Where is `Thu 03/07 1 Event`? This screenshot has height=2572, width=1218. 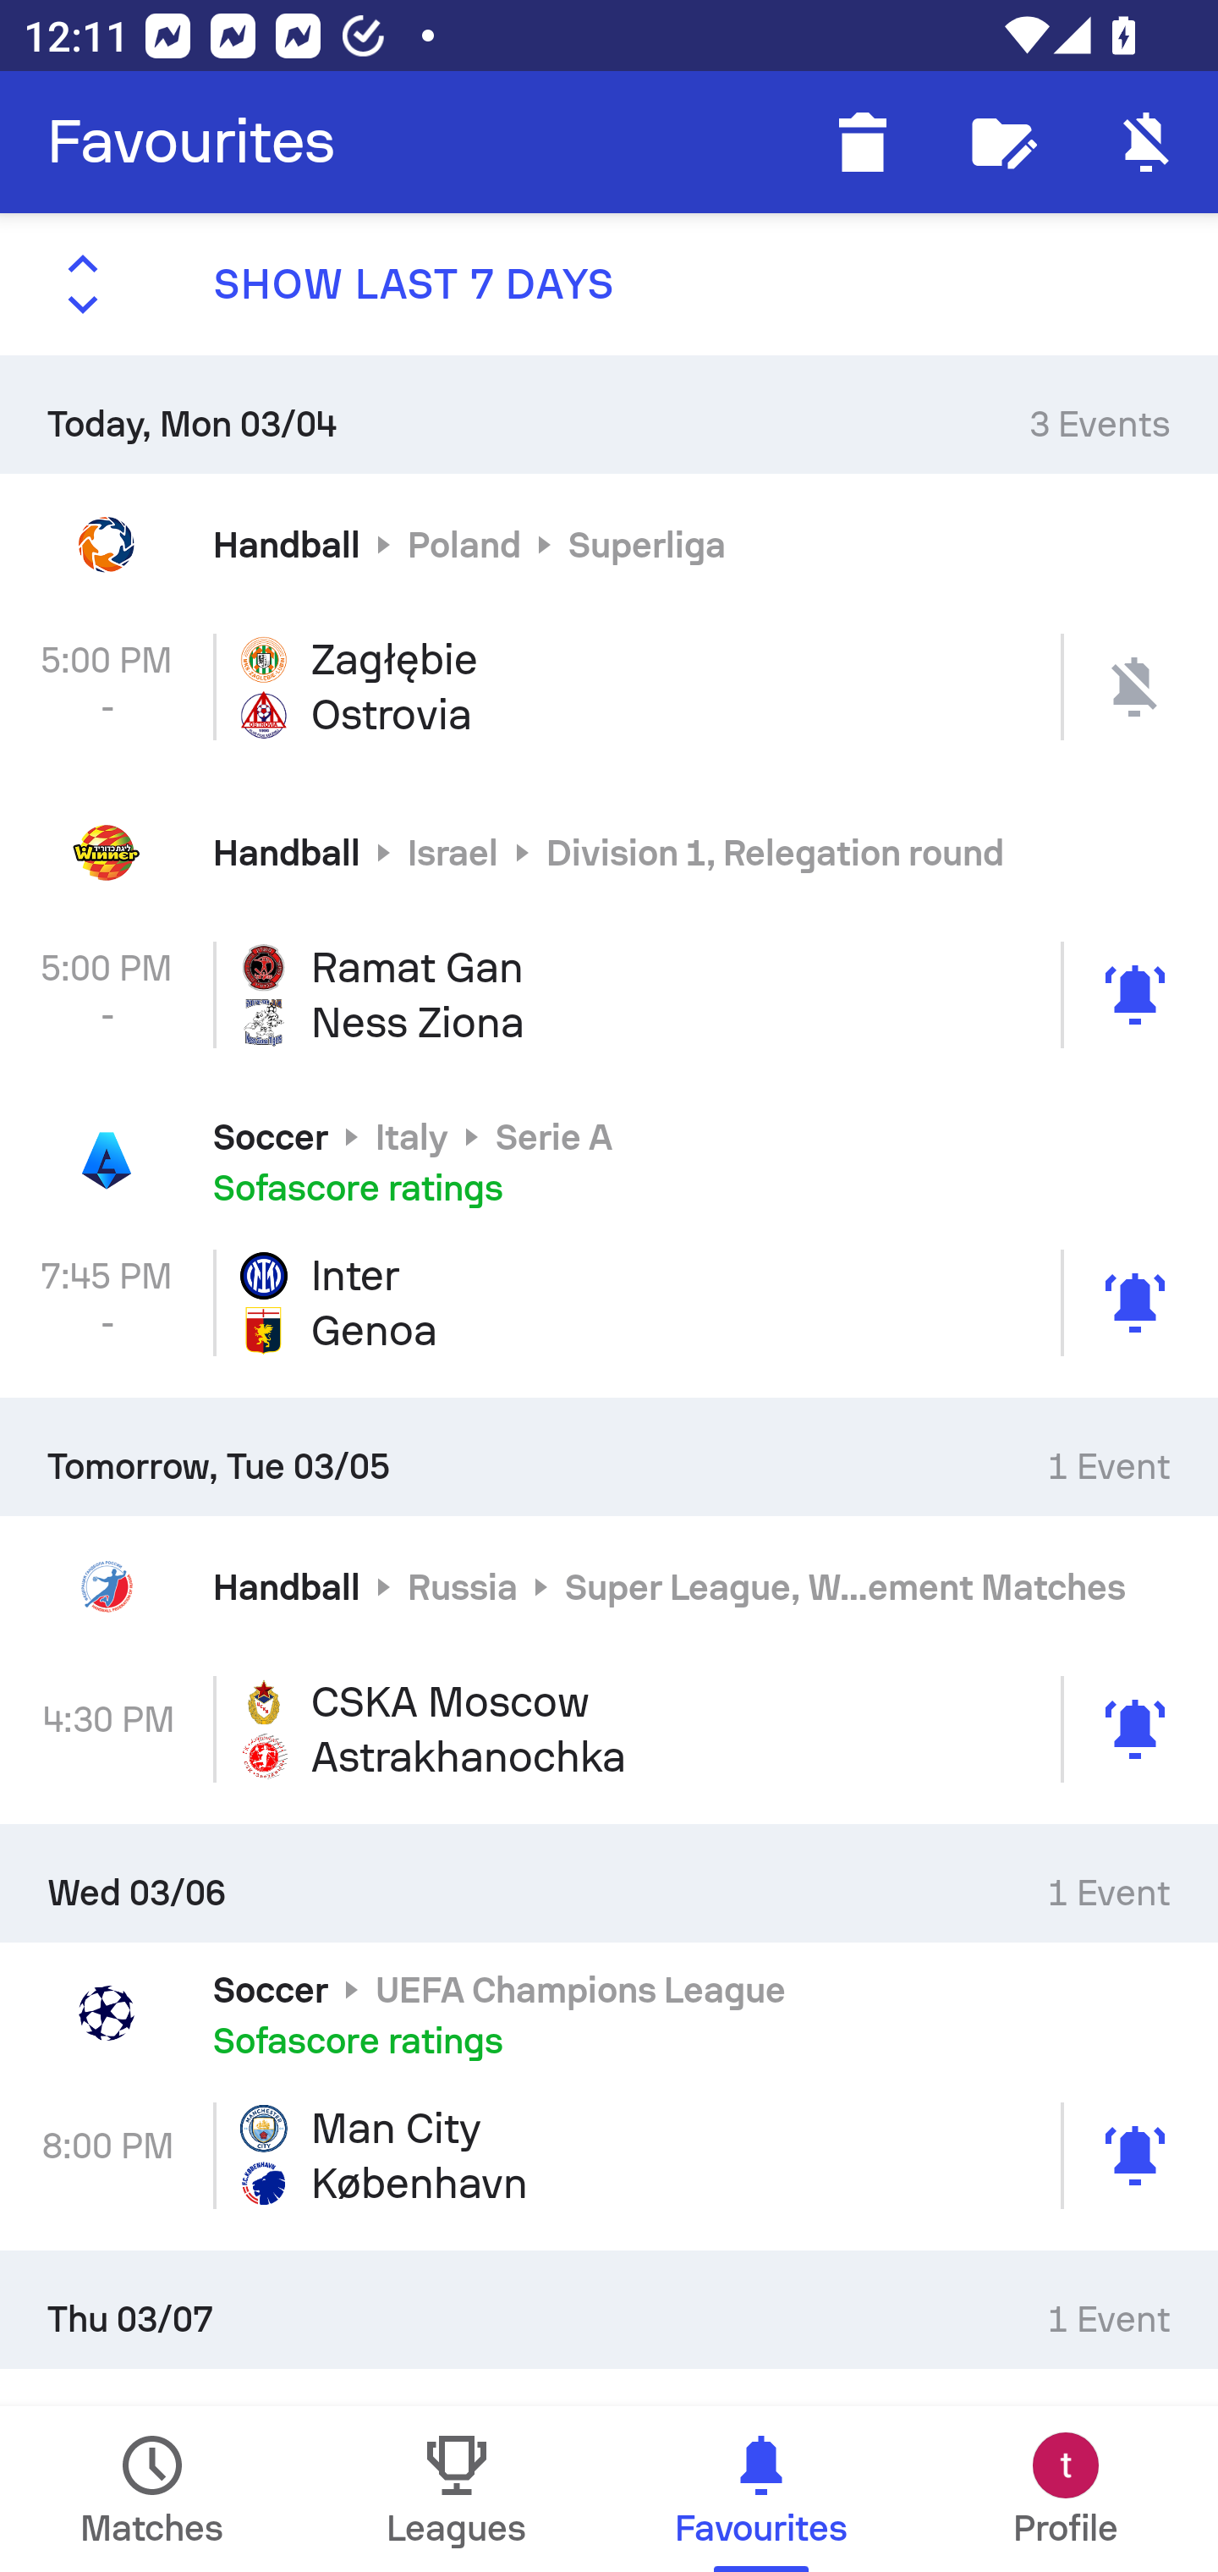
Thu 03/07 1 Event is located at coordinates (609, 2310).